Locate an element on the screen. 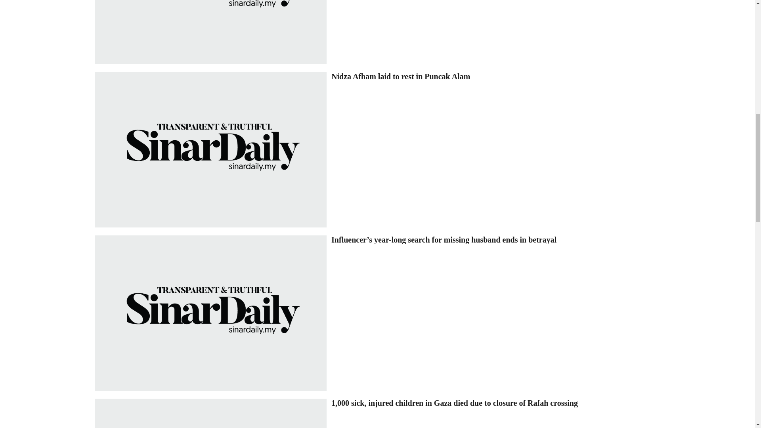 The height and width of the screenshot is (428, 761). Nidza Afham laid to rest in Puncak Alam is located at coordinates (210, 150).